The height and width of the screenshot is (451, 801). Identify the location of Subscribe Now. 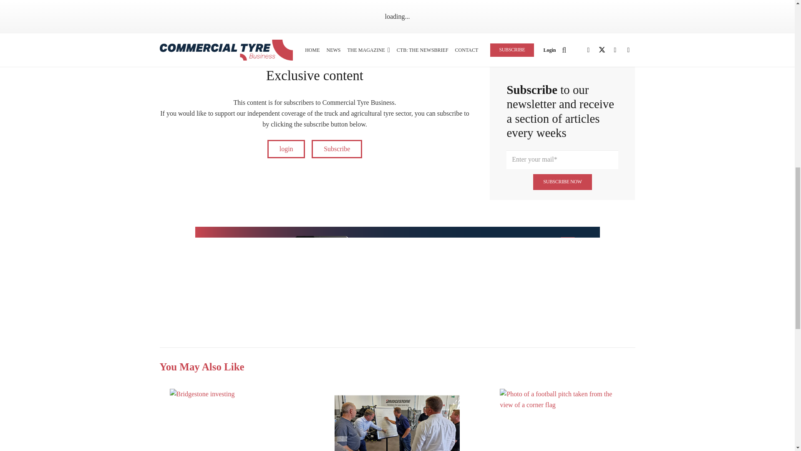
(563, 182).